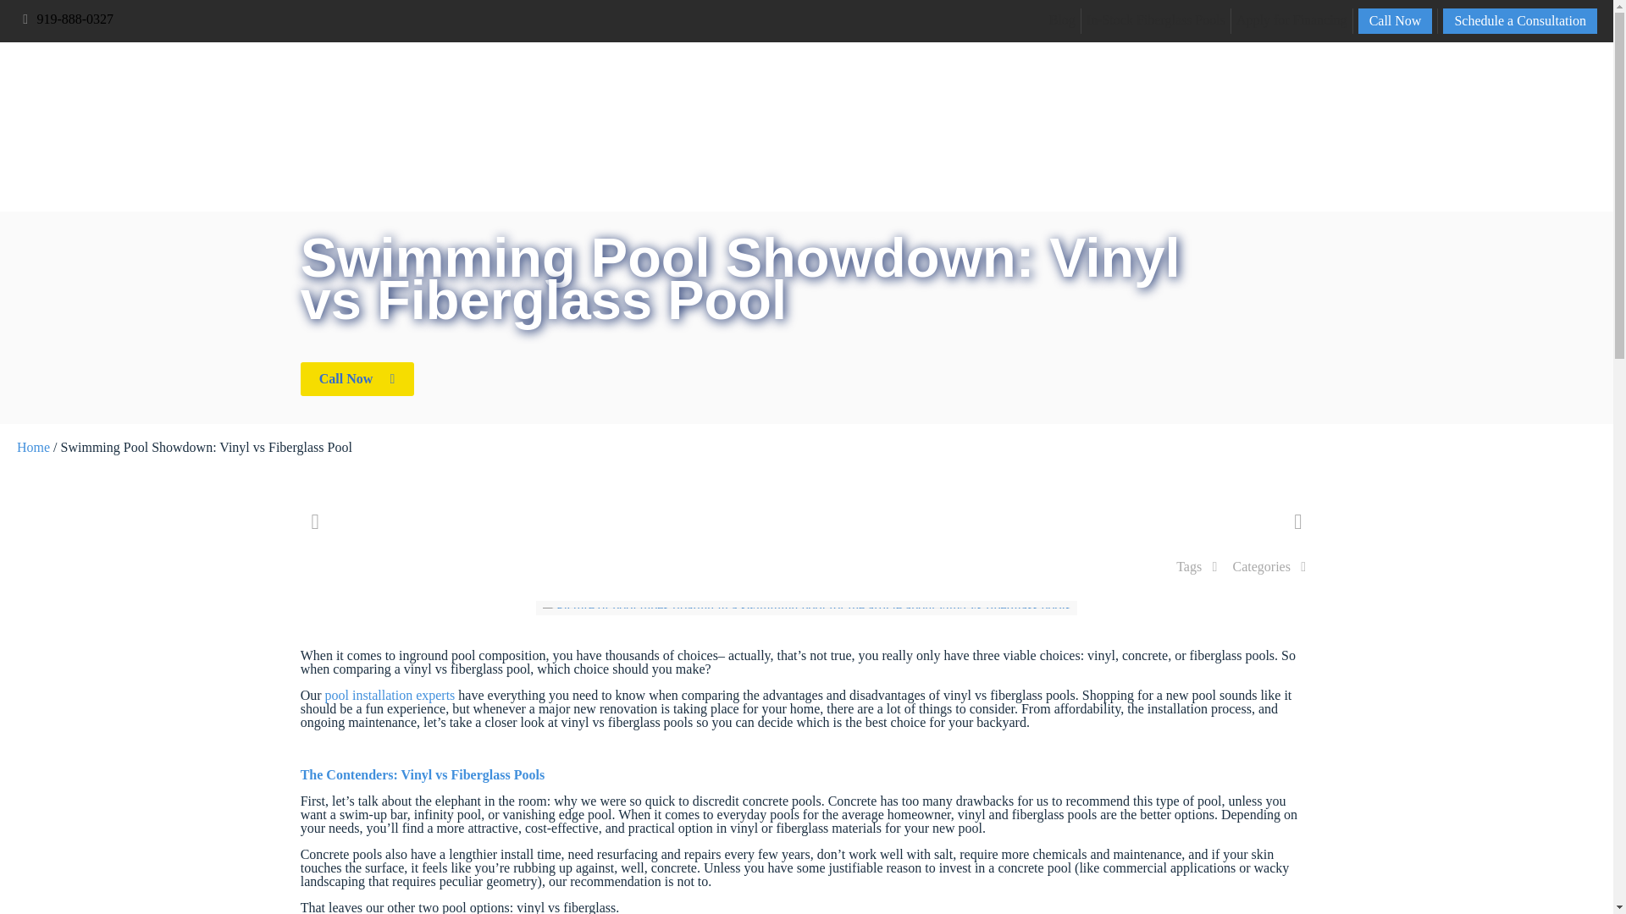 The image size is (1626, 914). Describe the element at coordinates (1395, 20) in the screenshot. I see `Call Now` at that location.